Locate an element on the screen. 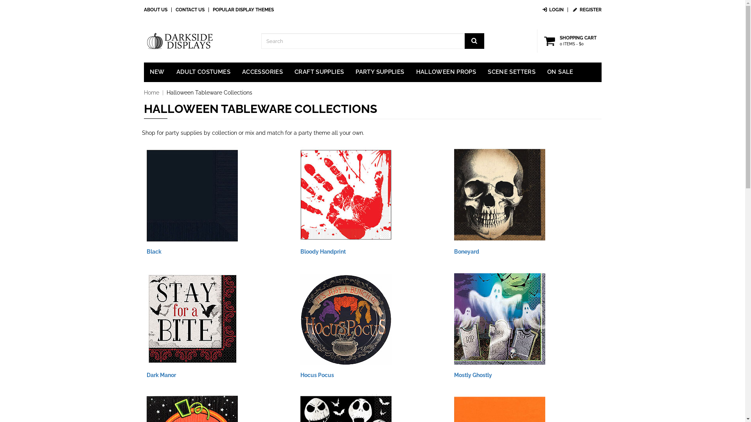 This screenshot has height=422, width=751. Black Party Tableware is located at coordinates (192, 194).